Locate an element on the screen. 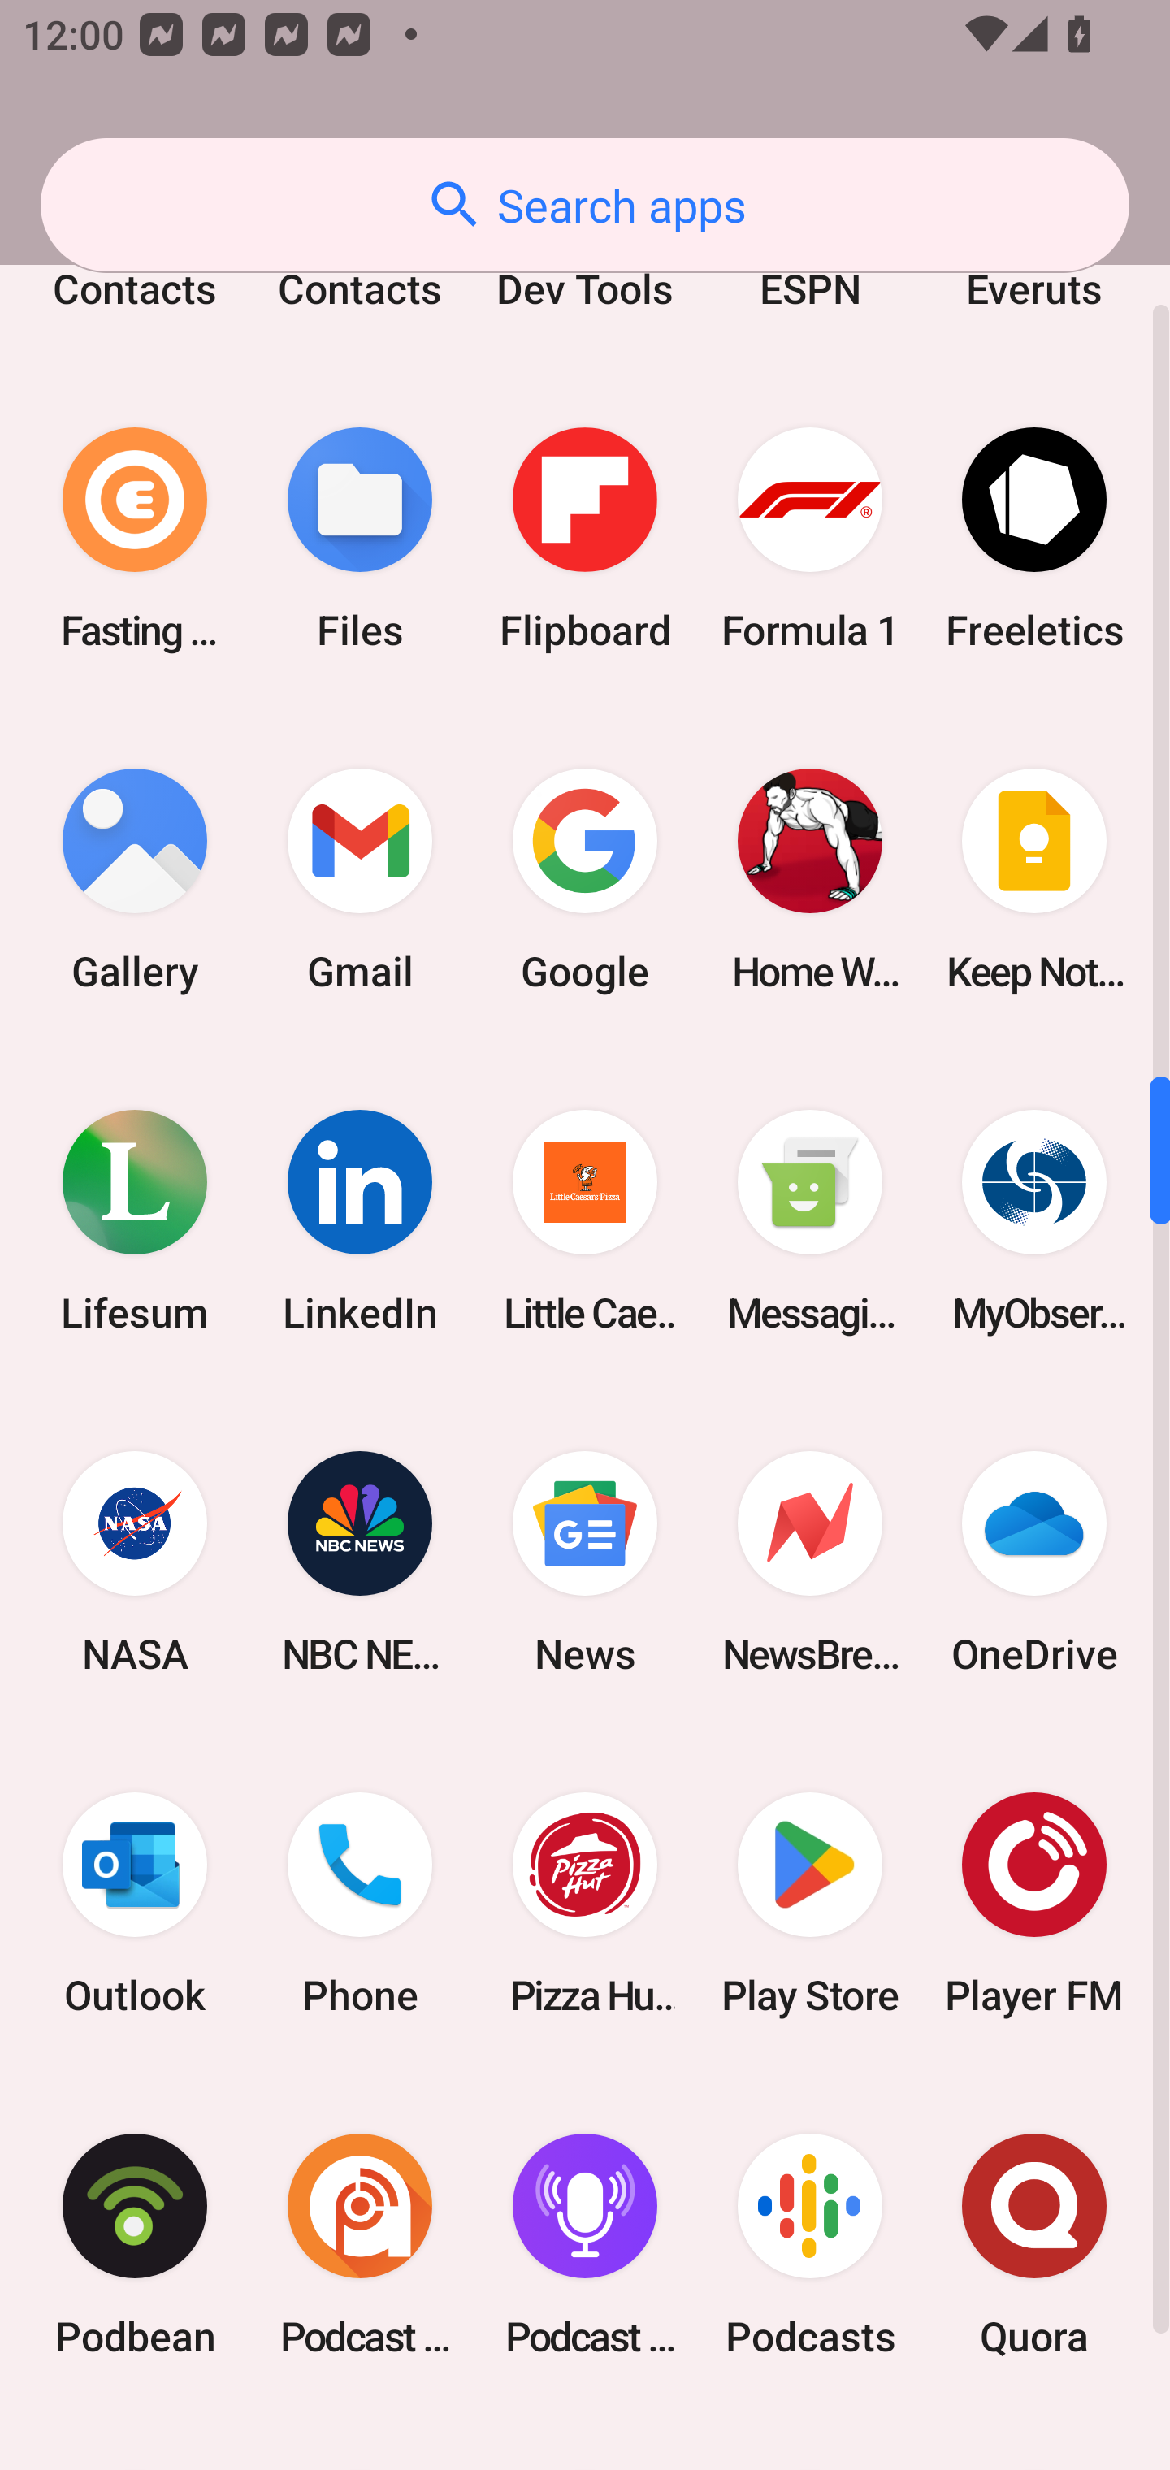 The height and width of the screenshot is (2470, 1170). Messaging is located at coordinates (809, 1220).